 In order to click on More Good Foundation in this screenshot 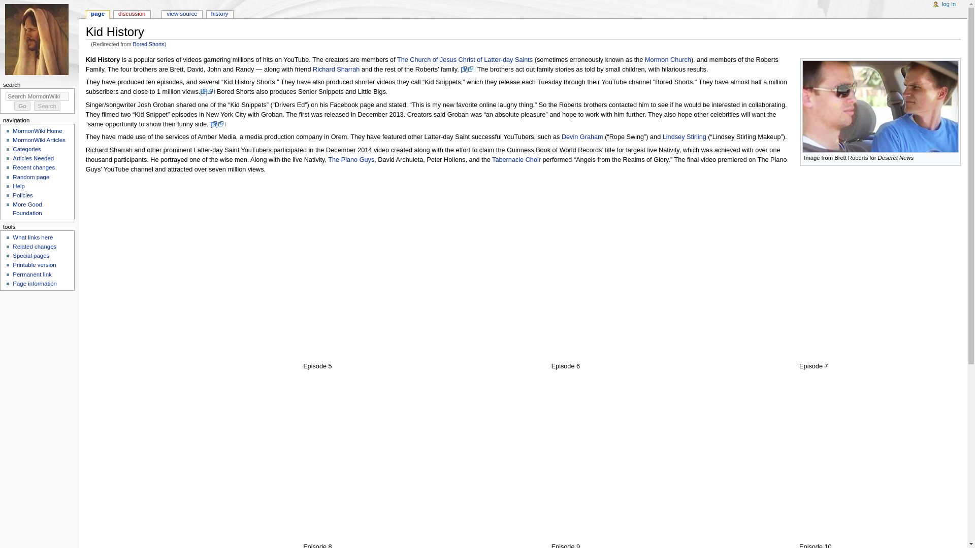, I will do `click(27, 209)`.